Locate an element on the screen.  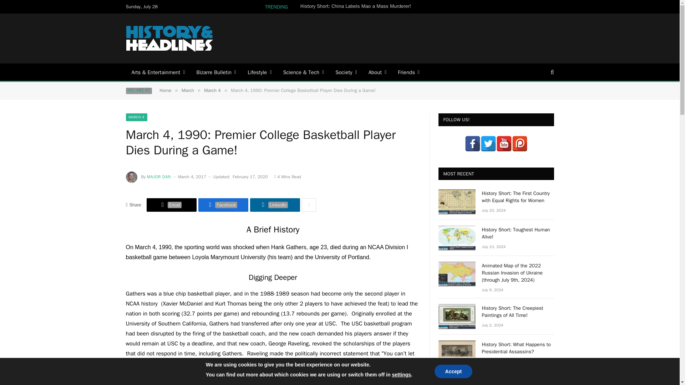
History and Headlines is located at coordinates (170, 38).